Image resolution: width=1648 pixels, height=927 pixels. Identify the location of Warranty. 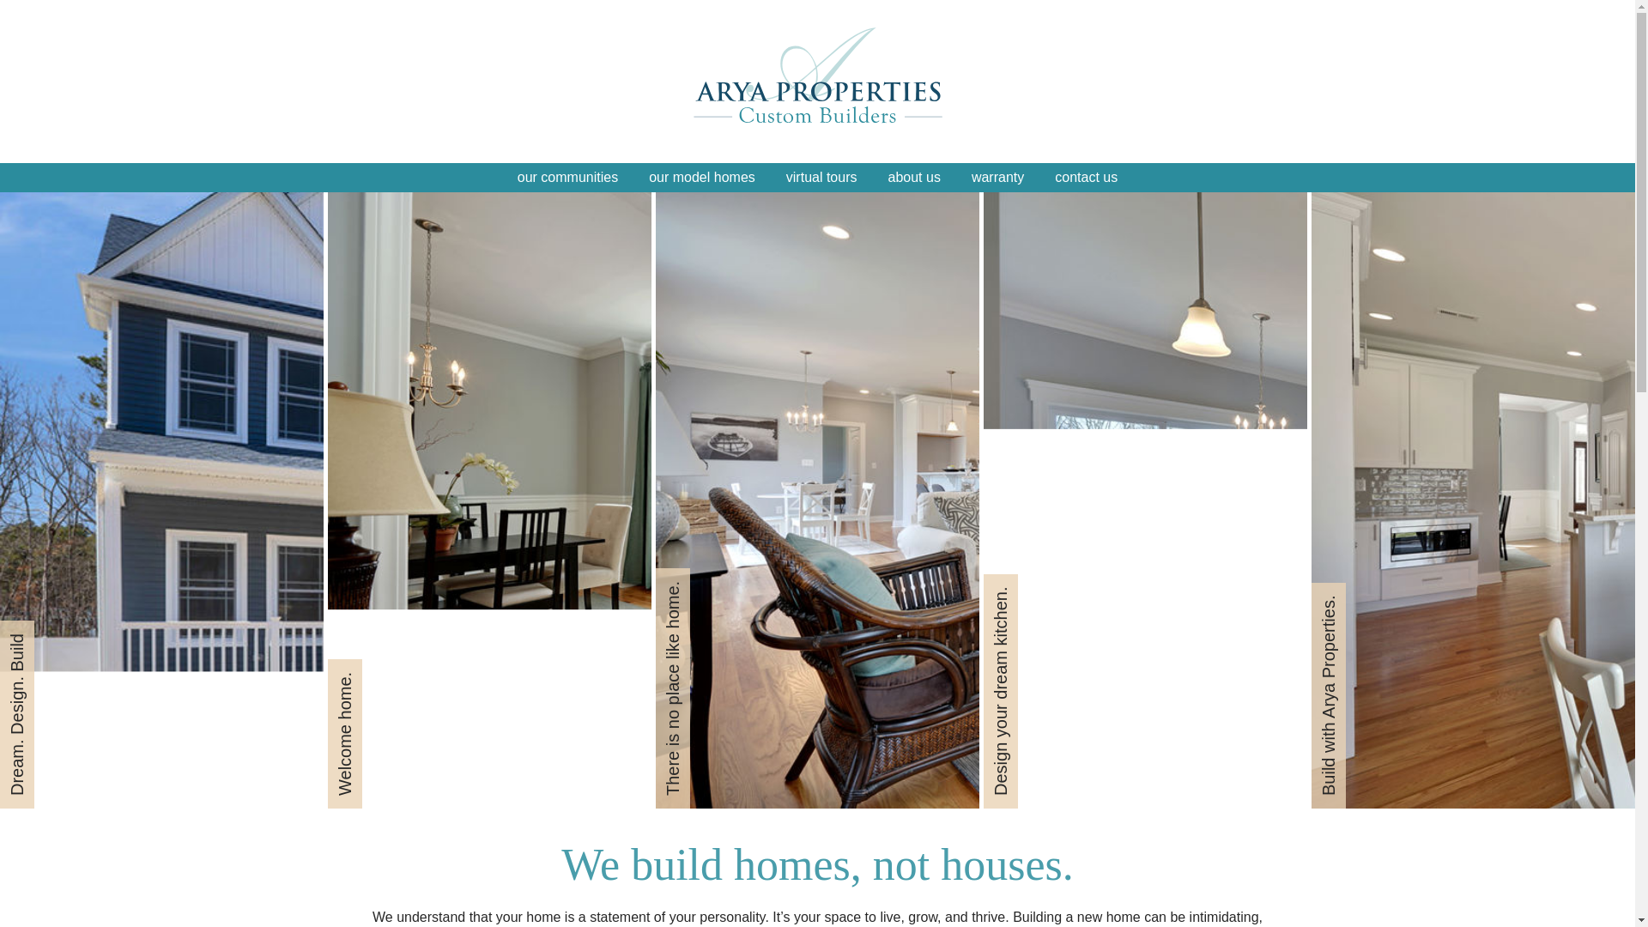
(997, 177).